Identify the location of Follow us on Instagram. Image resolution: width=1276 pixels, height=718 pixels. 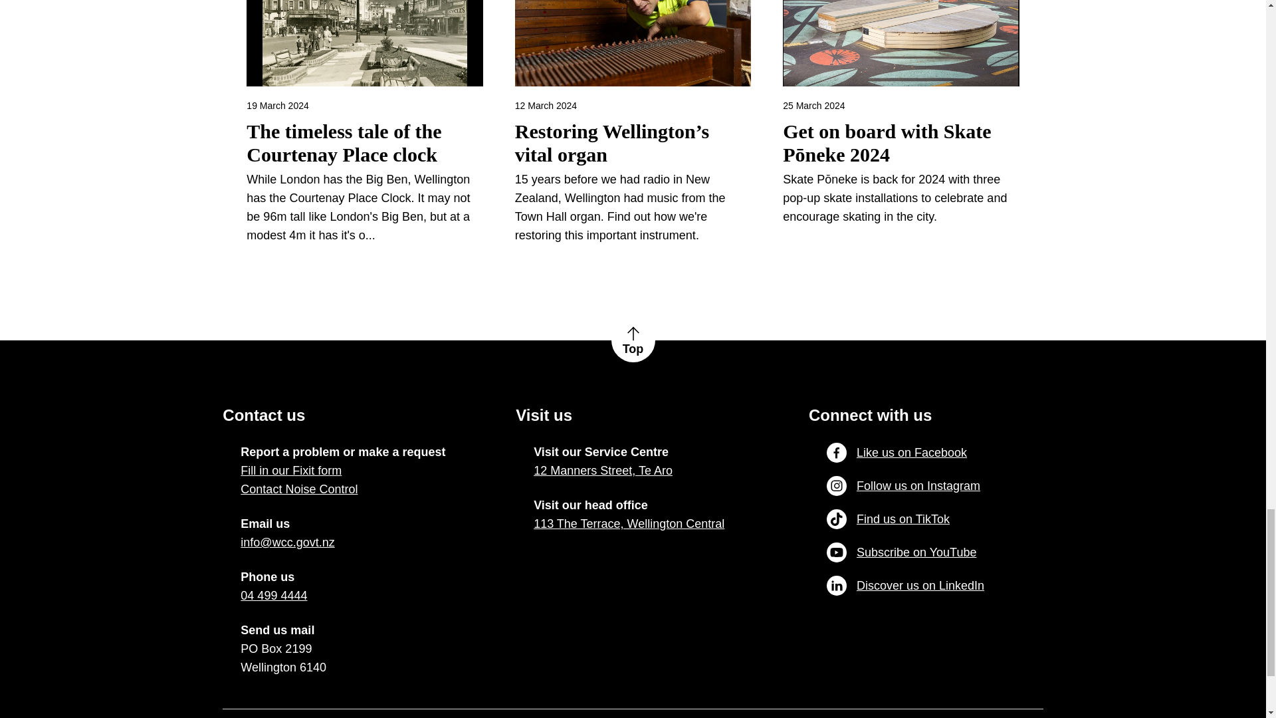
(903, 486).